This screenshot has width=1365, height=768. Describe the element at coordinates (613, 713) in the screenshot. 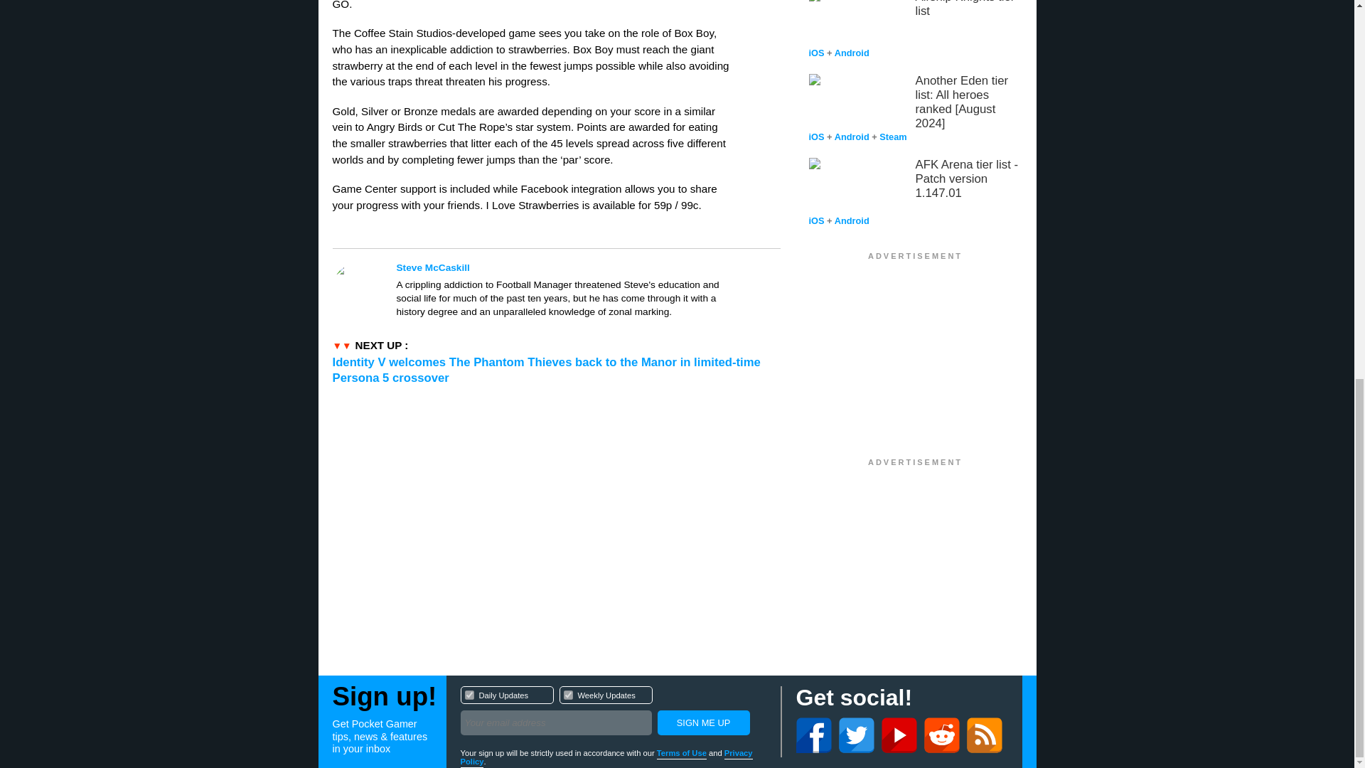

I see `Sign Me Up` at that location.